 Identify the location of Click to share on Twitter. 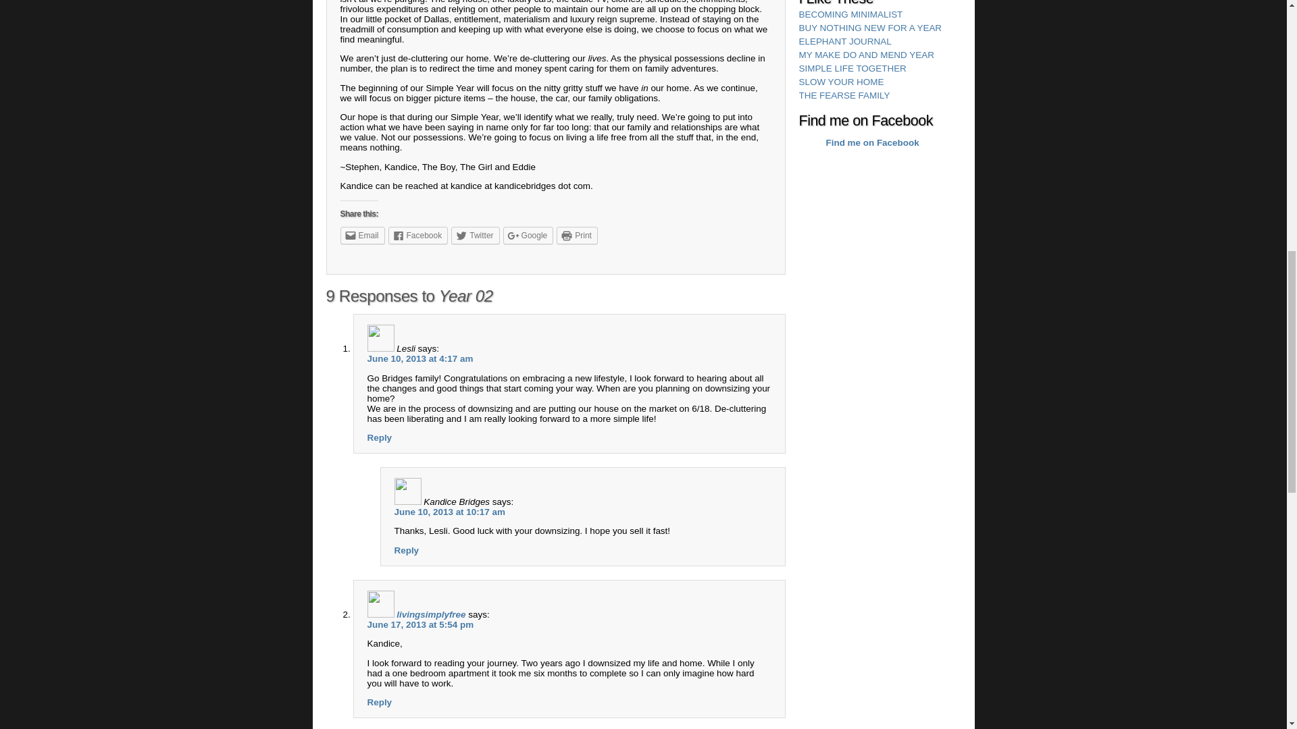
(476, 235).